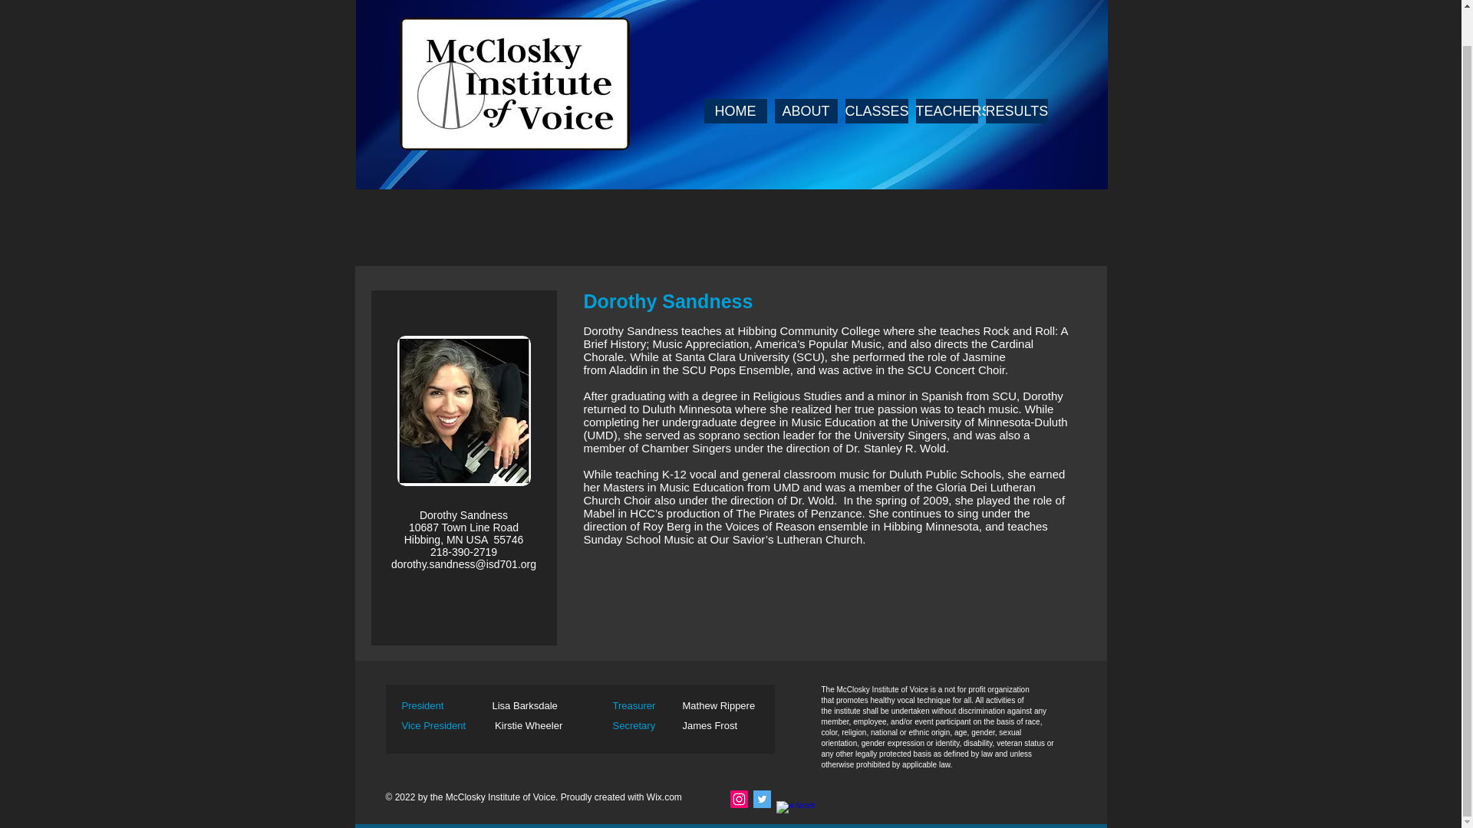  I want to click on ABOUT, so click(806, 110).